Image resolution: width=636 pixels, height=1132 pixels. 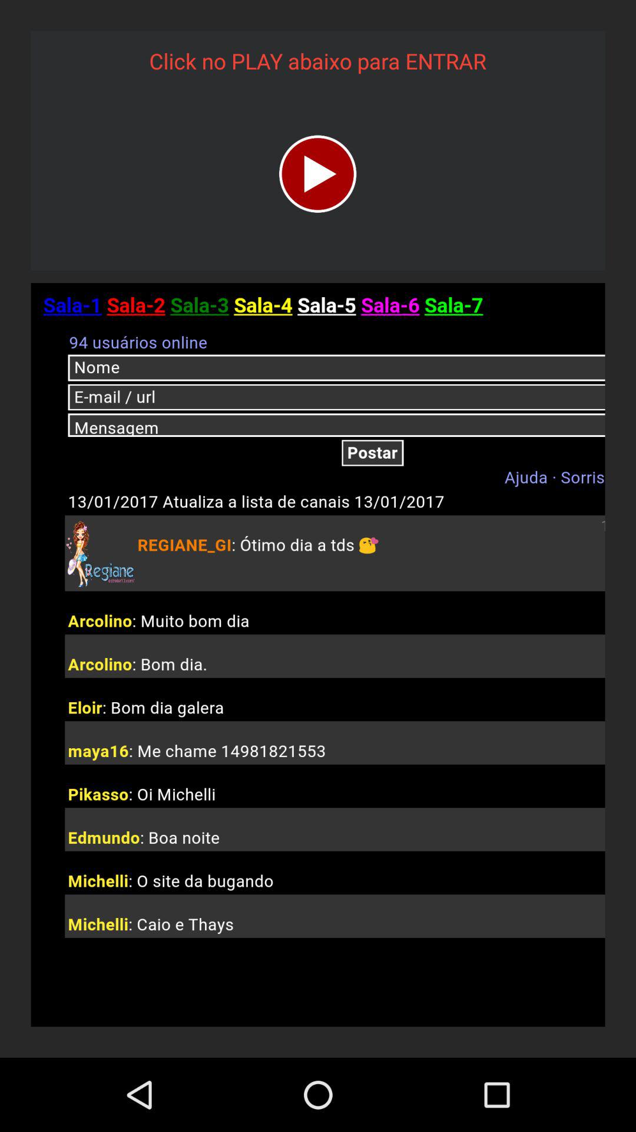 I want to click on play video, so click(x=318, y=173).